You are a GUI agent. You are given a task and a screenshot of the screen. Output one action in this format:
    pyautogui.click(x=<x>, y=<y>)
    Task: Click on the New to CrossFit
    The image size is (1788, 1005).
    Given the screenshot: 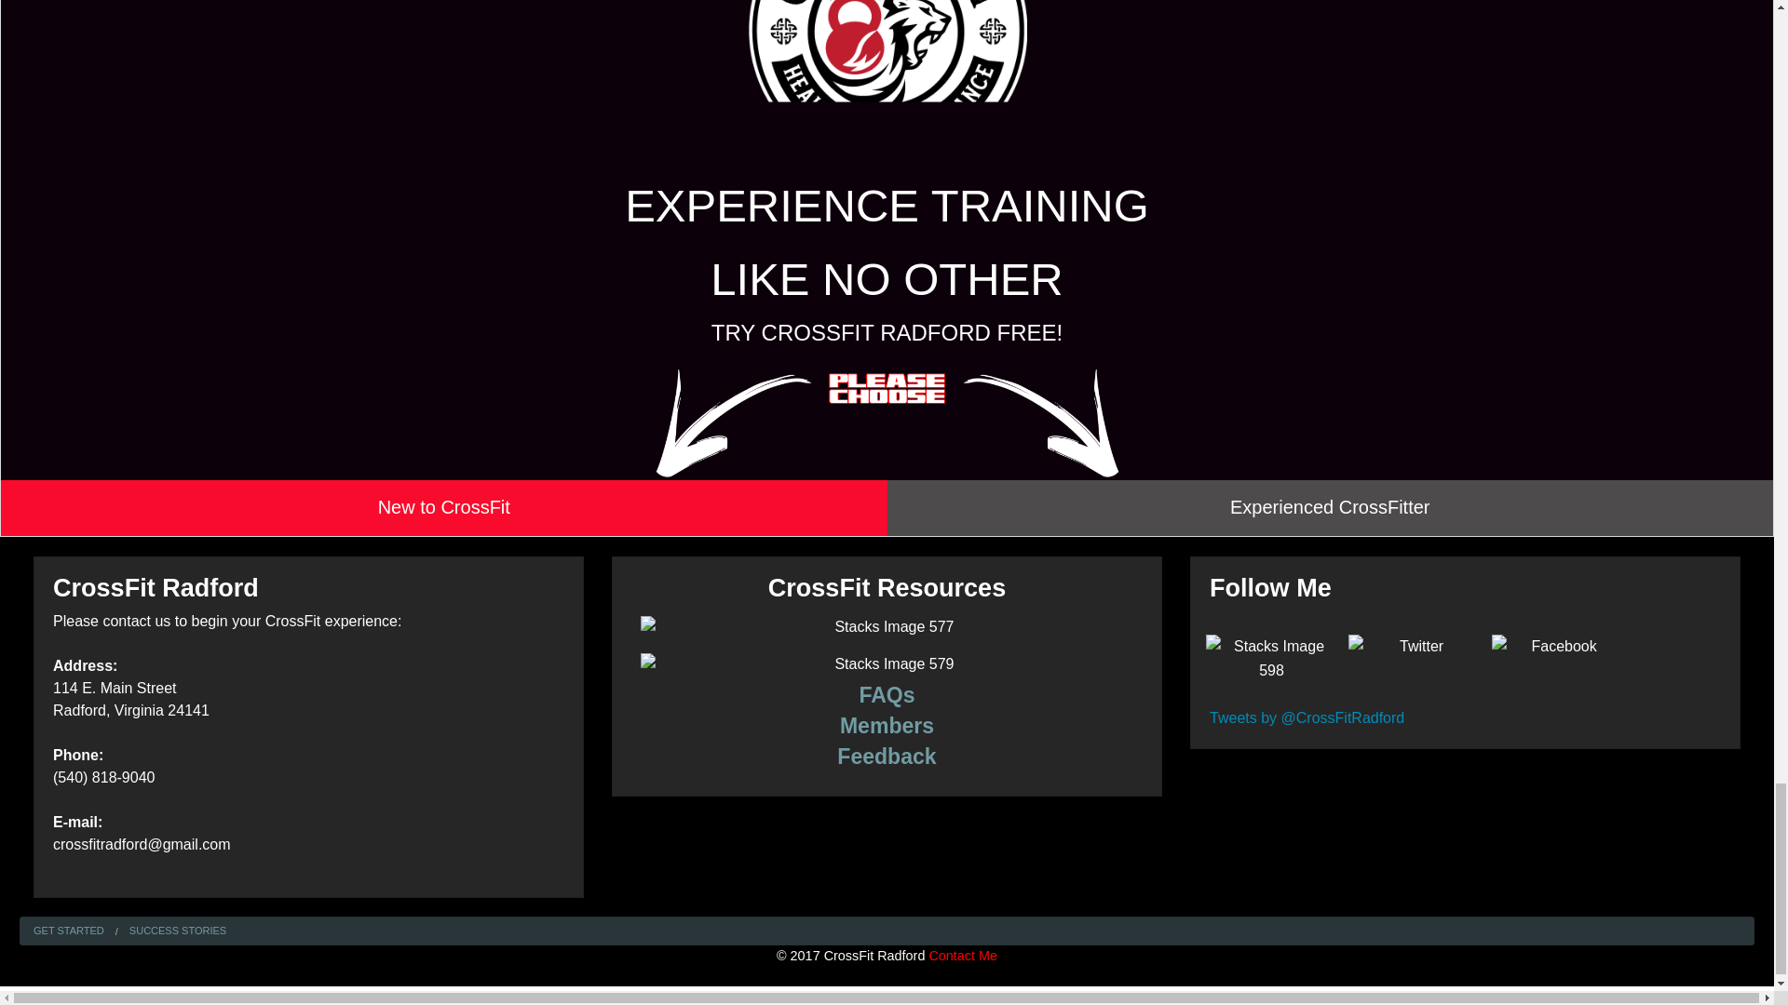 What is the action you would take?
    pyautogui.click(x=443, y=508)
    